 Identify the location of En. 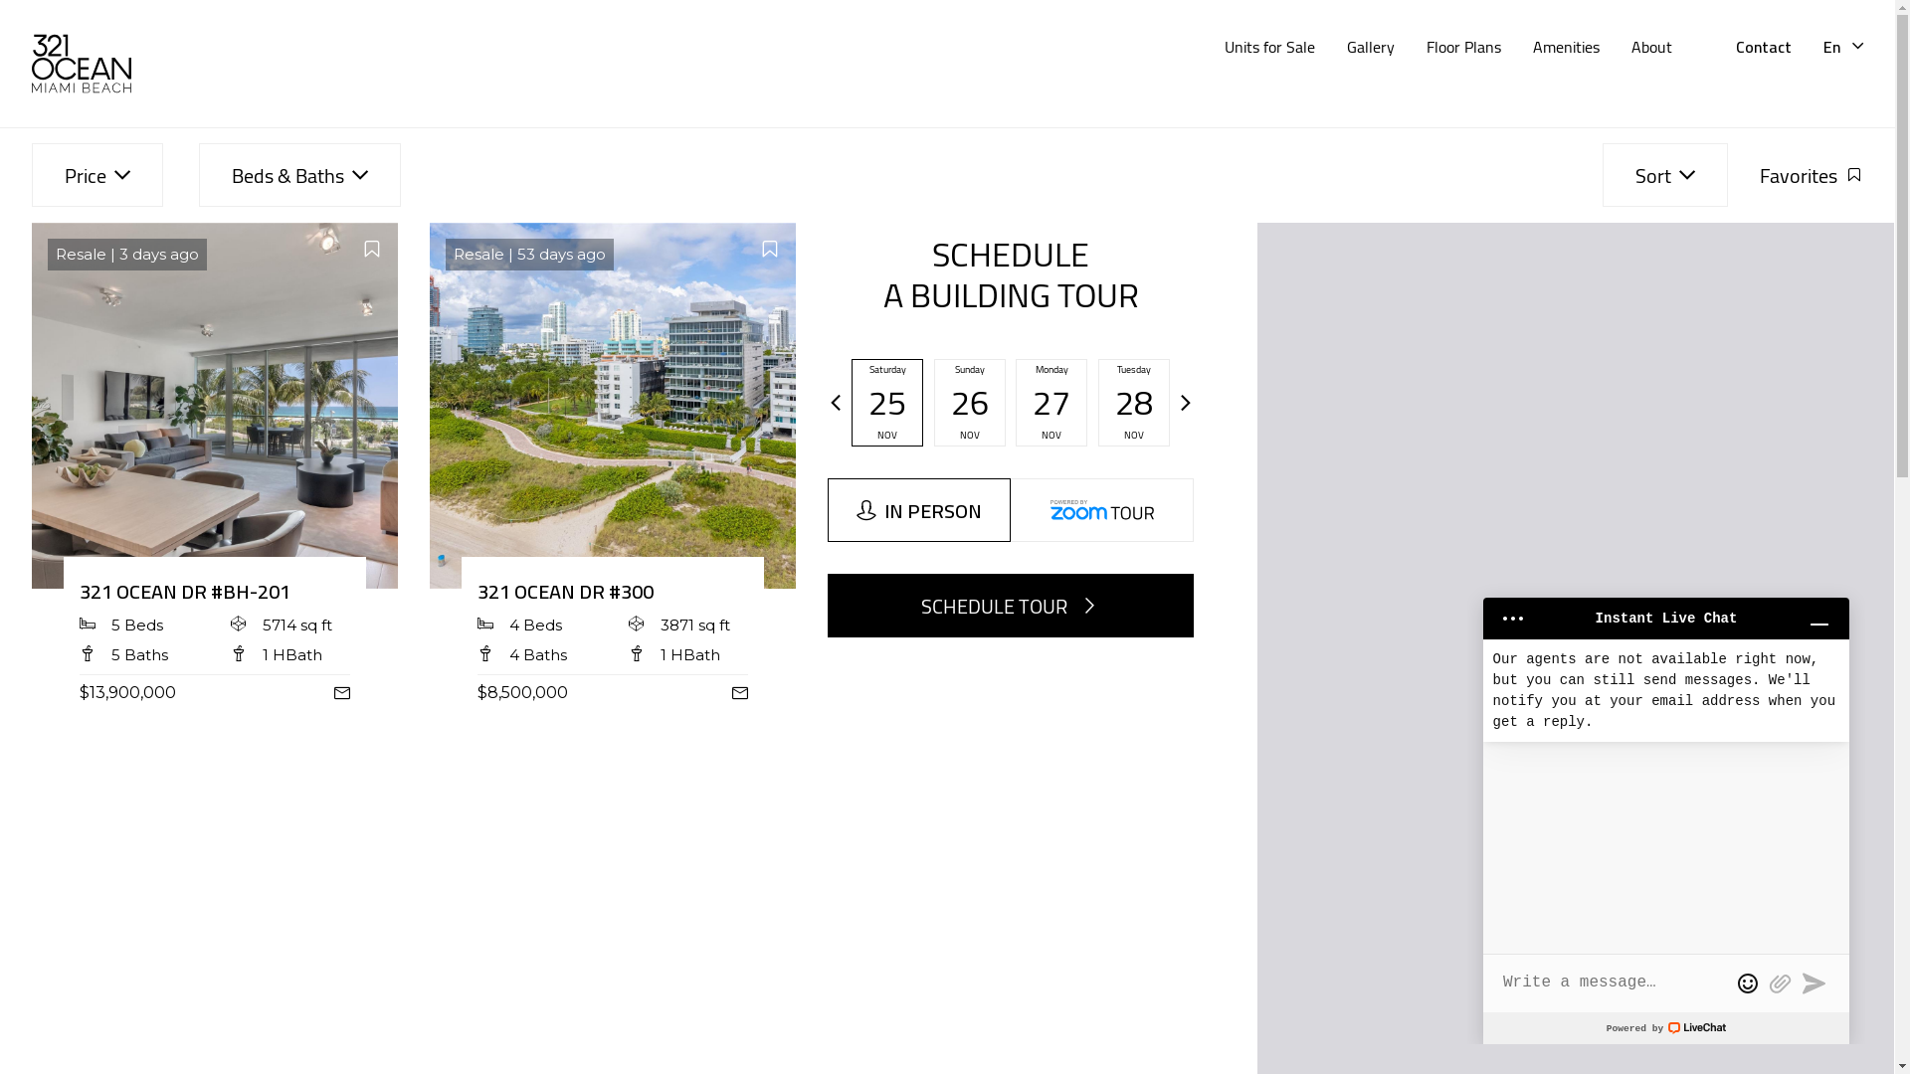
(1843, 47).